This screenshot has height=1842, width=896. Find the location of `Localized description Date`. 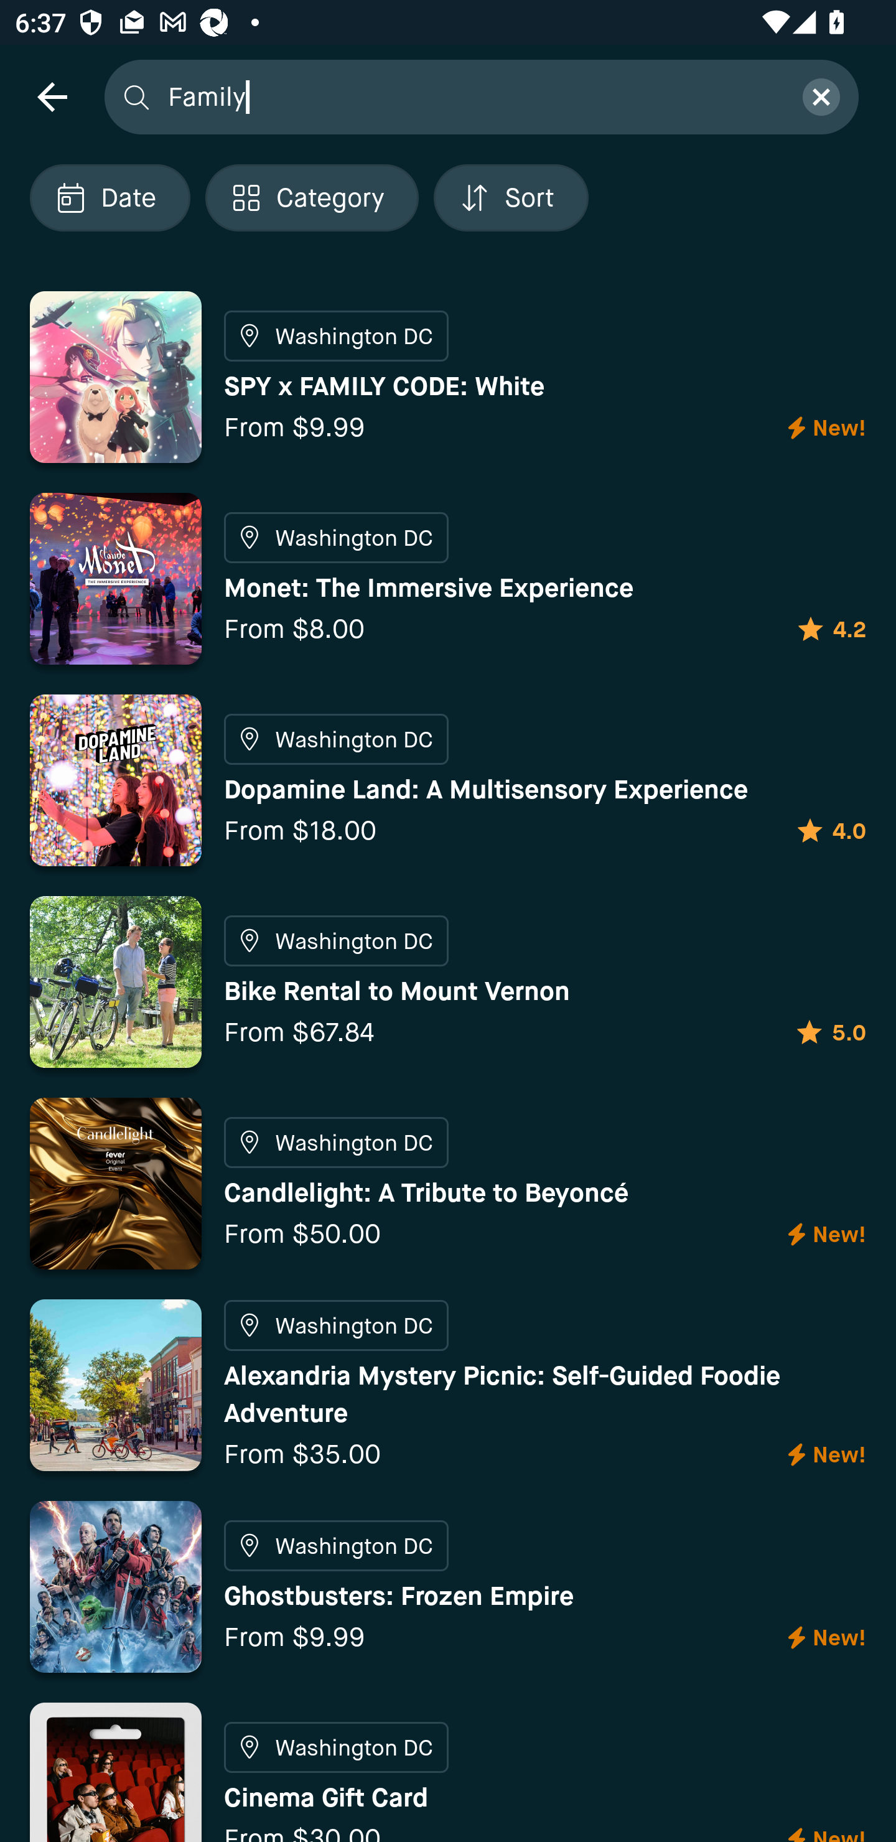

Localized description Date is located at coordinates (110, 198).